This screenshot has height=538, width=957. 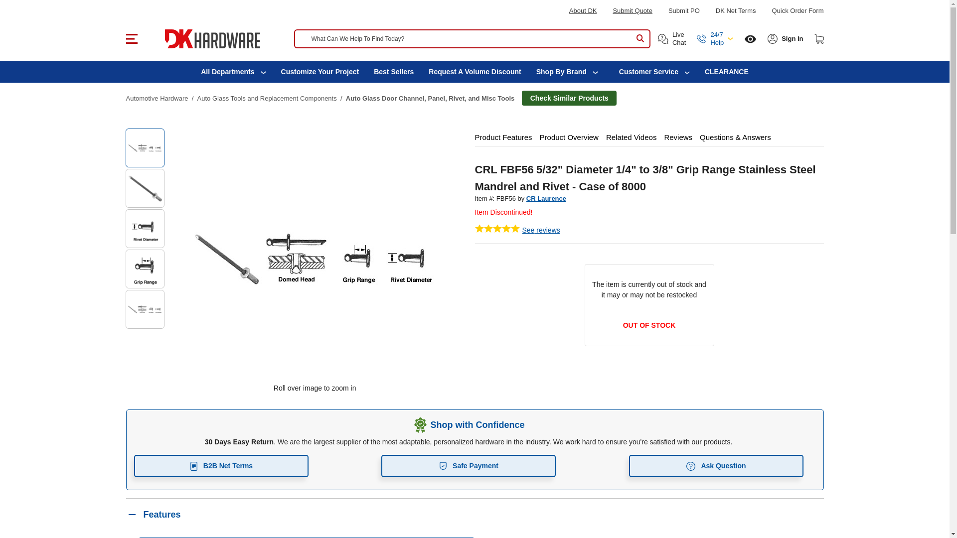 What do you see at coordinates (430, 99) in the screenshot?
I see `Auto Glass Door Channel, Panel, Rivet, and Misc Tools` at bounding box center [430, 99].